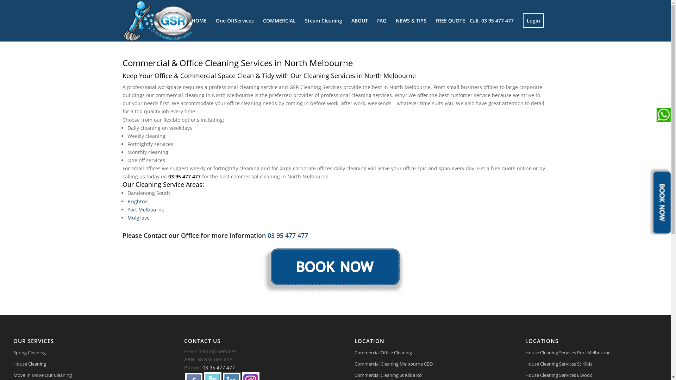 Image resolution: width=676 pixels, height=380 pixels. Describe the element at coordinates (80, 364) in the screenshot. I see `House Cleaning` at that location.